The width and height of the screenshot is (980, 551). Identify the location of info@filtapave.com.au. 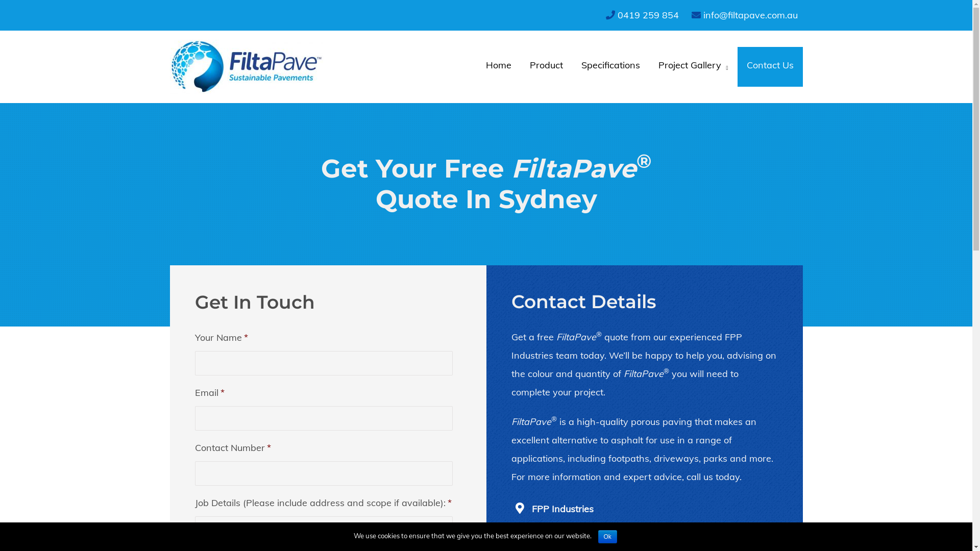
(750, 15).